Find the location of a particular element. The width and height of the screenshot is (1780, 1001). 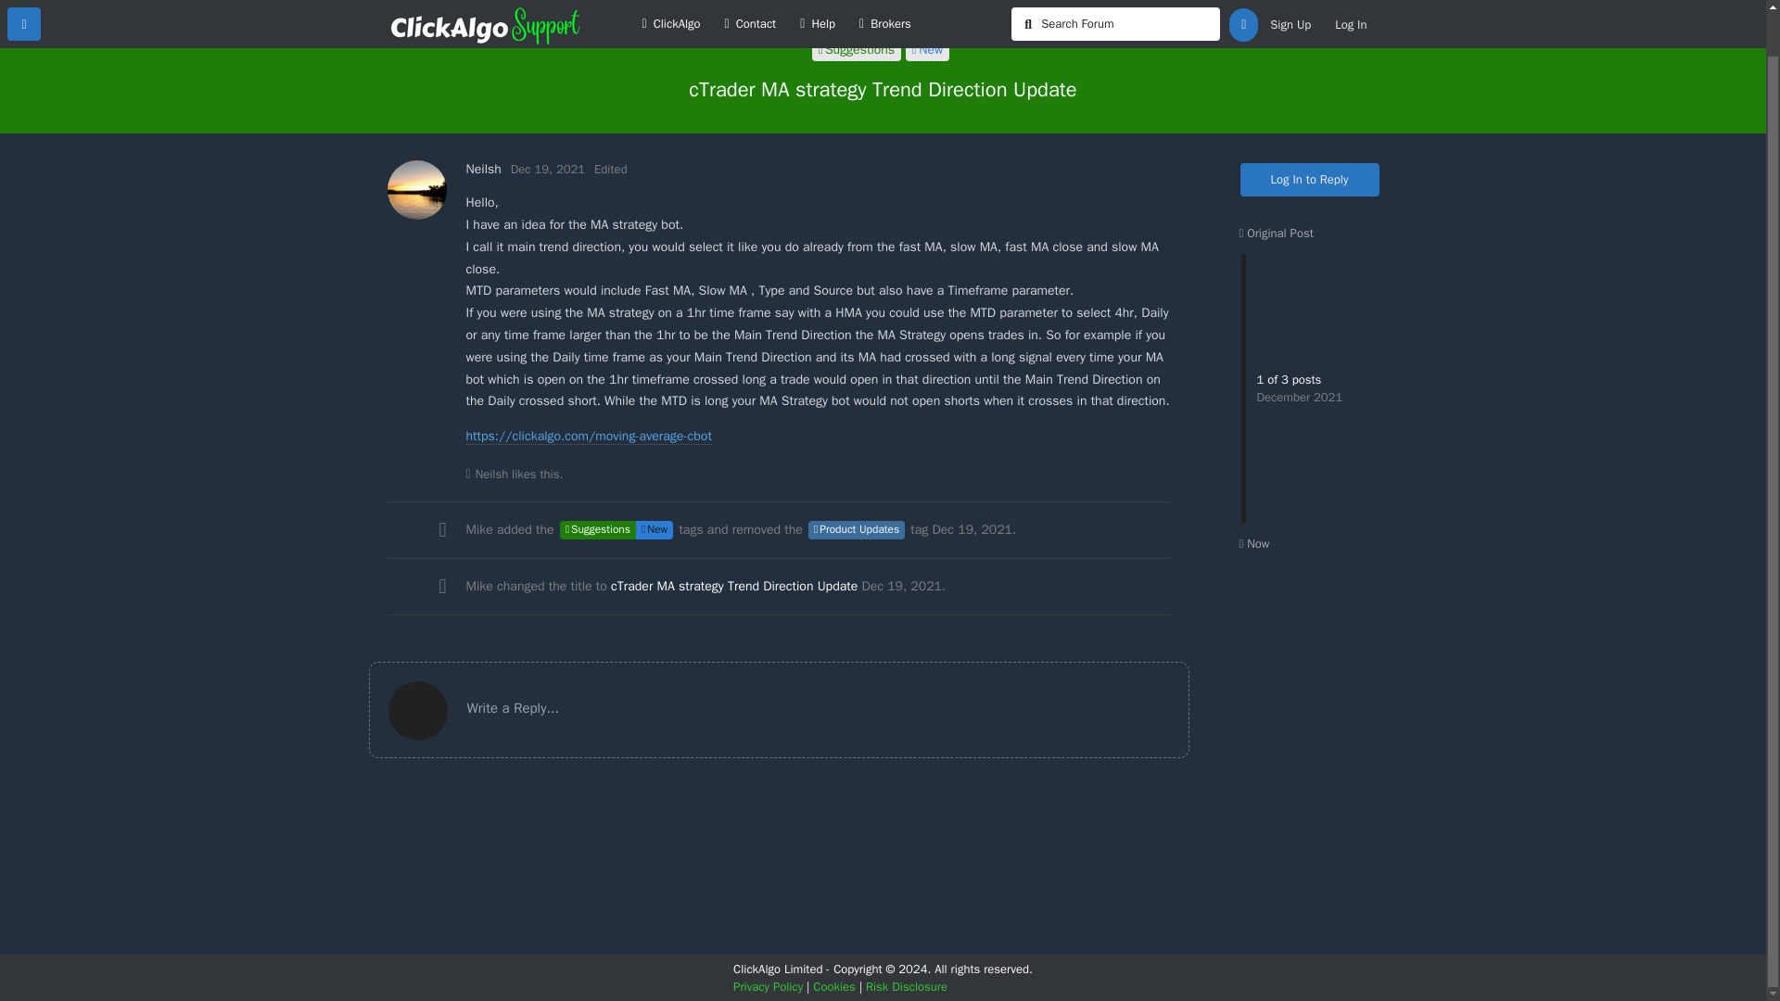

Neilsh is located at coordinates (482, 169).